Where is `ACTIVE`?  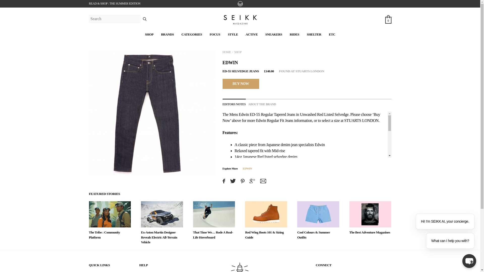
ACTIVE is located at coordinates (251, 34).